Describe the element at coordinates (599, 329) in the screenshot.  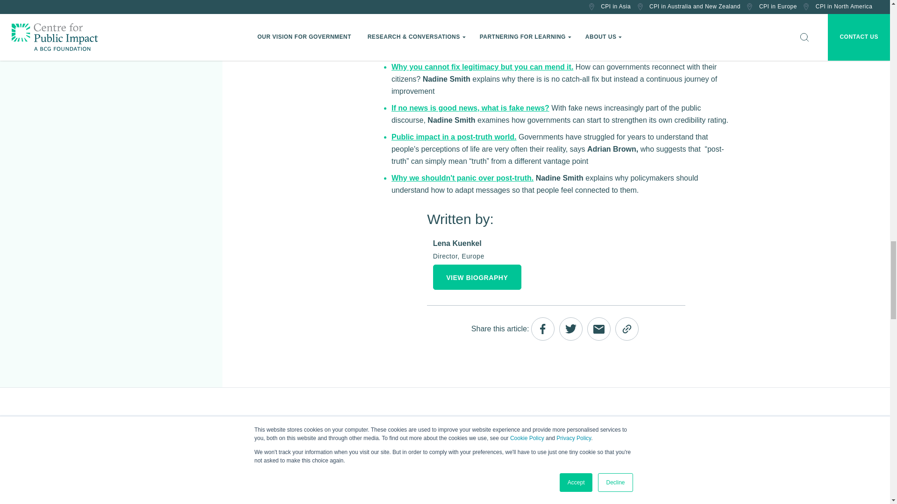
I see `Mail` at that location.